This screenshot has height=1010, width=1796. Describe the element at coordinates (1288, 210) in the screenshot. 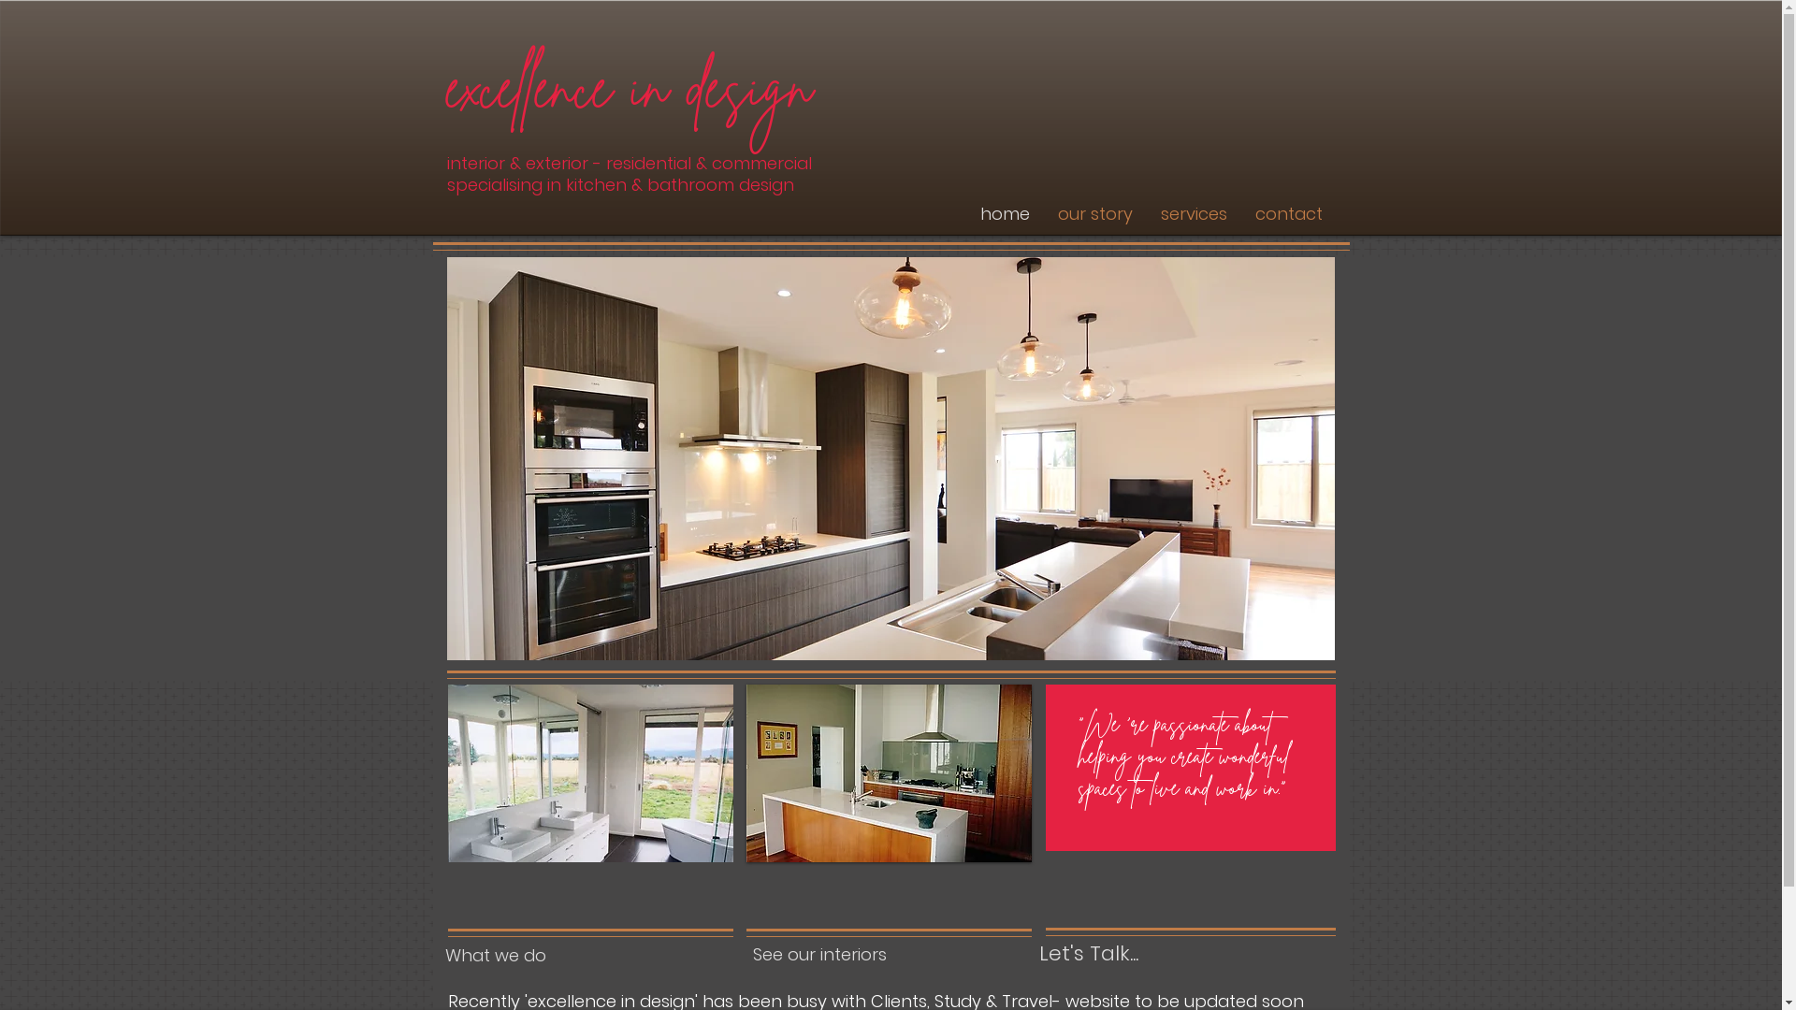

I see `contact` at that location.